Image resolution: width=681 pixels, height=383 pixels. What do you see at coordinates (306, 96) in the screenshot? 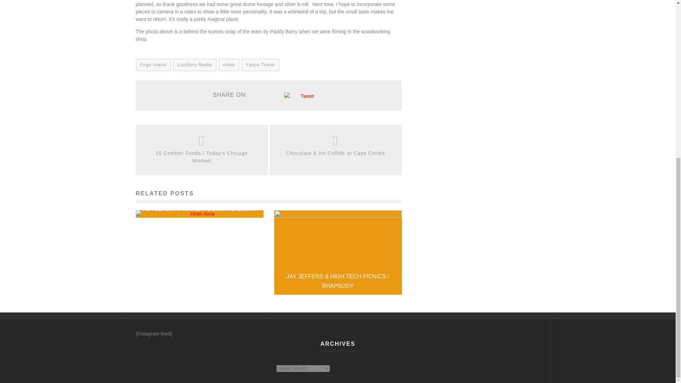
I see `Tweet` at bounding box center [306, 96].